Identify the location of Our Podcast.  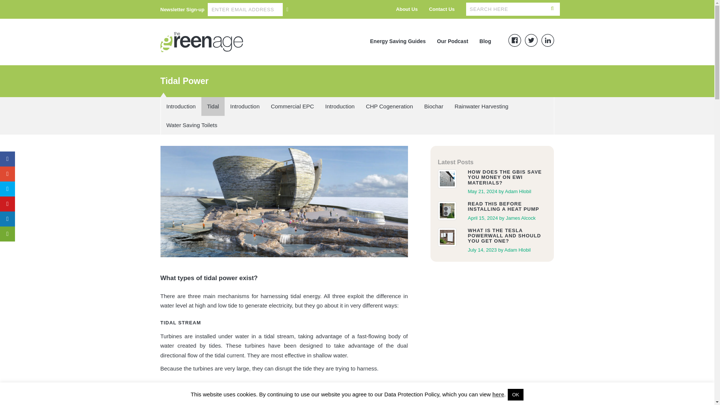
(452, 41).